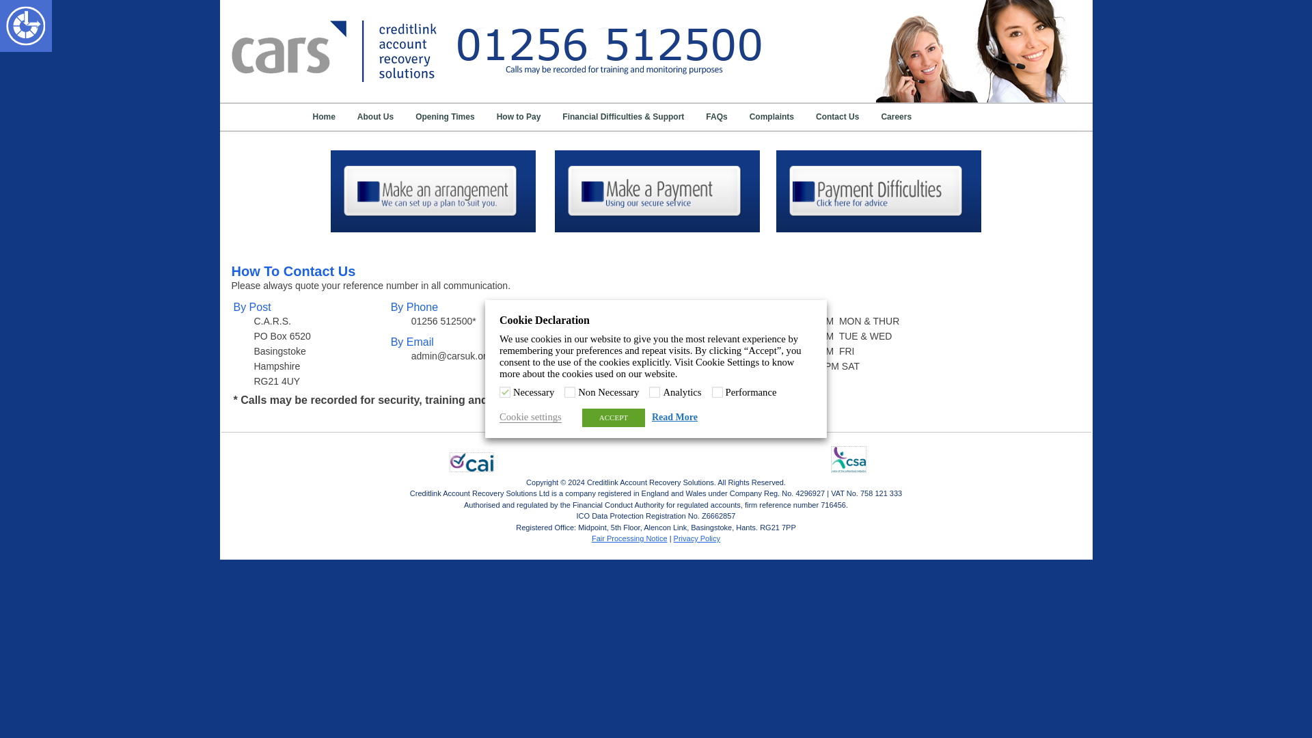  What do you see at coordinates (897, 116) in the screenshot?
I see `Careers` at bounding box center [897, 116].